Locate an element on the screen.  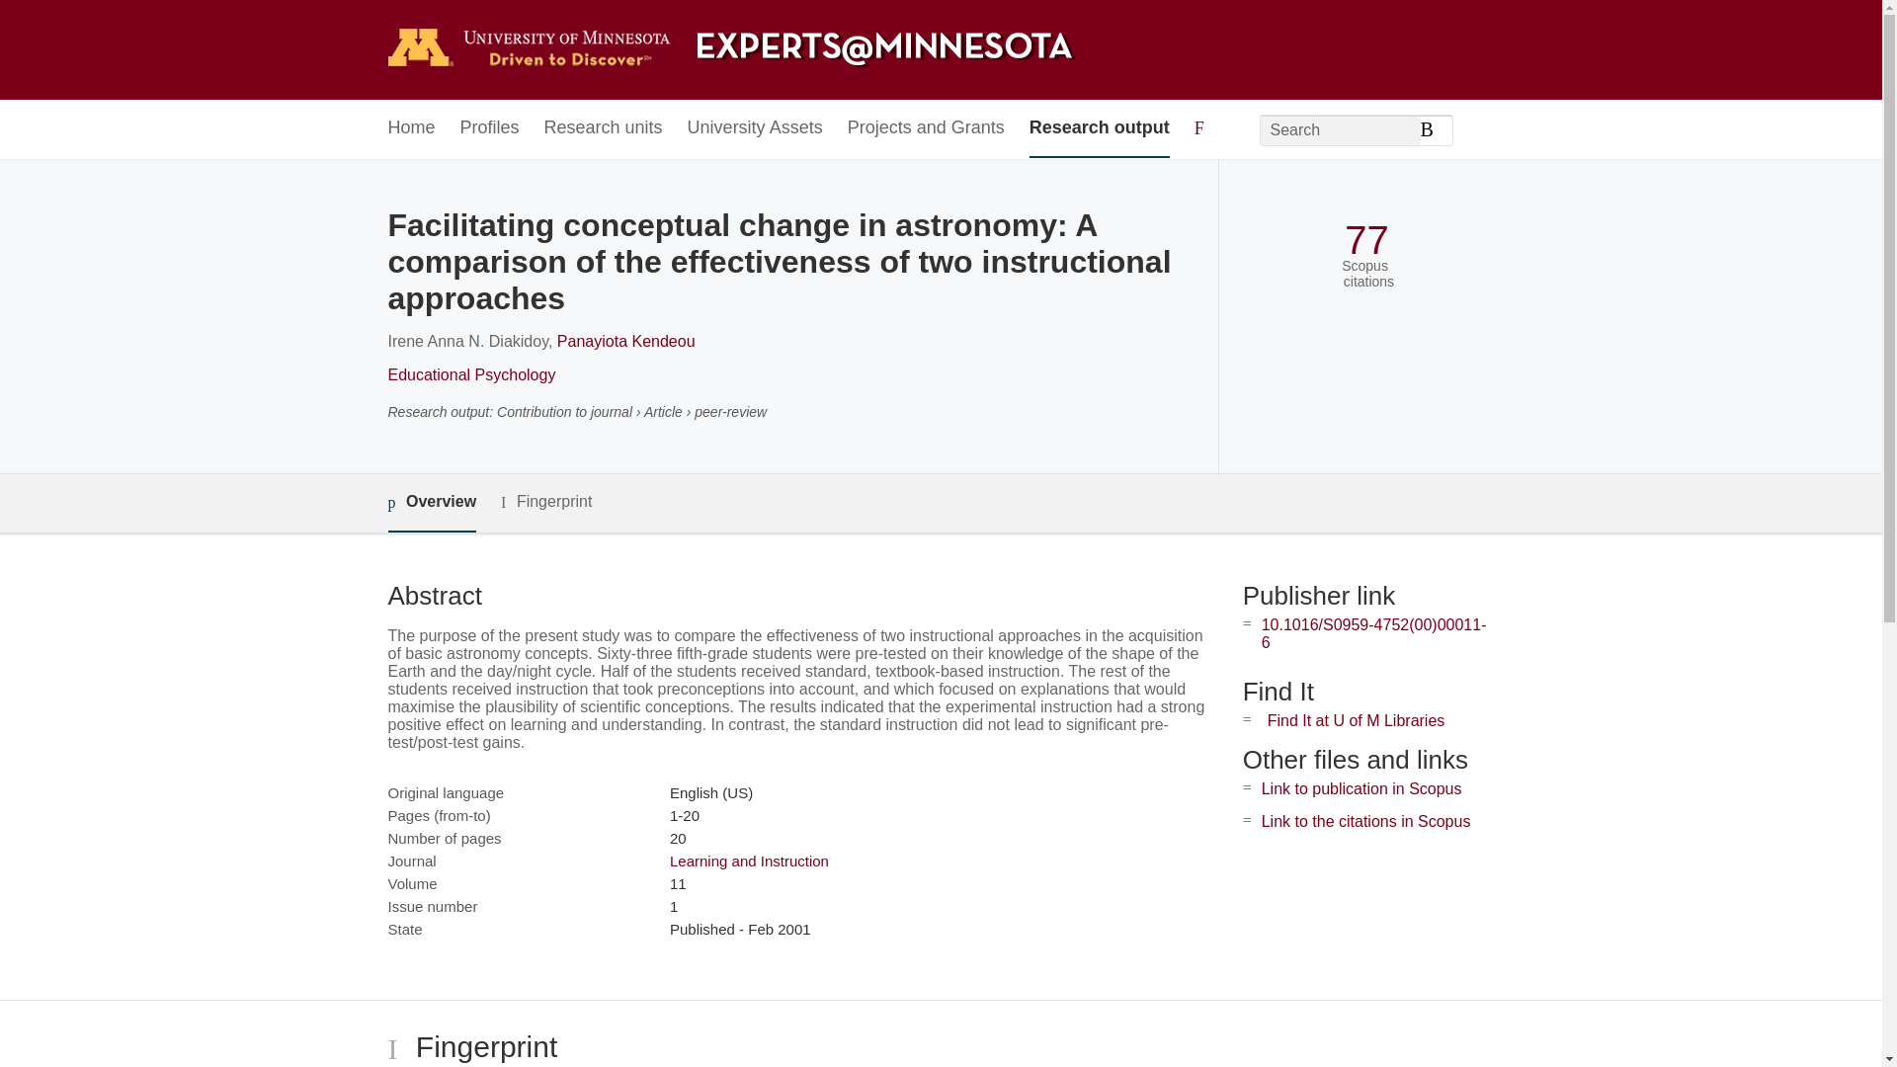
University Assets is located at coordinates (755, 128).